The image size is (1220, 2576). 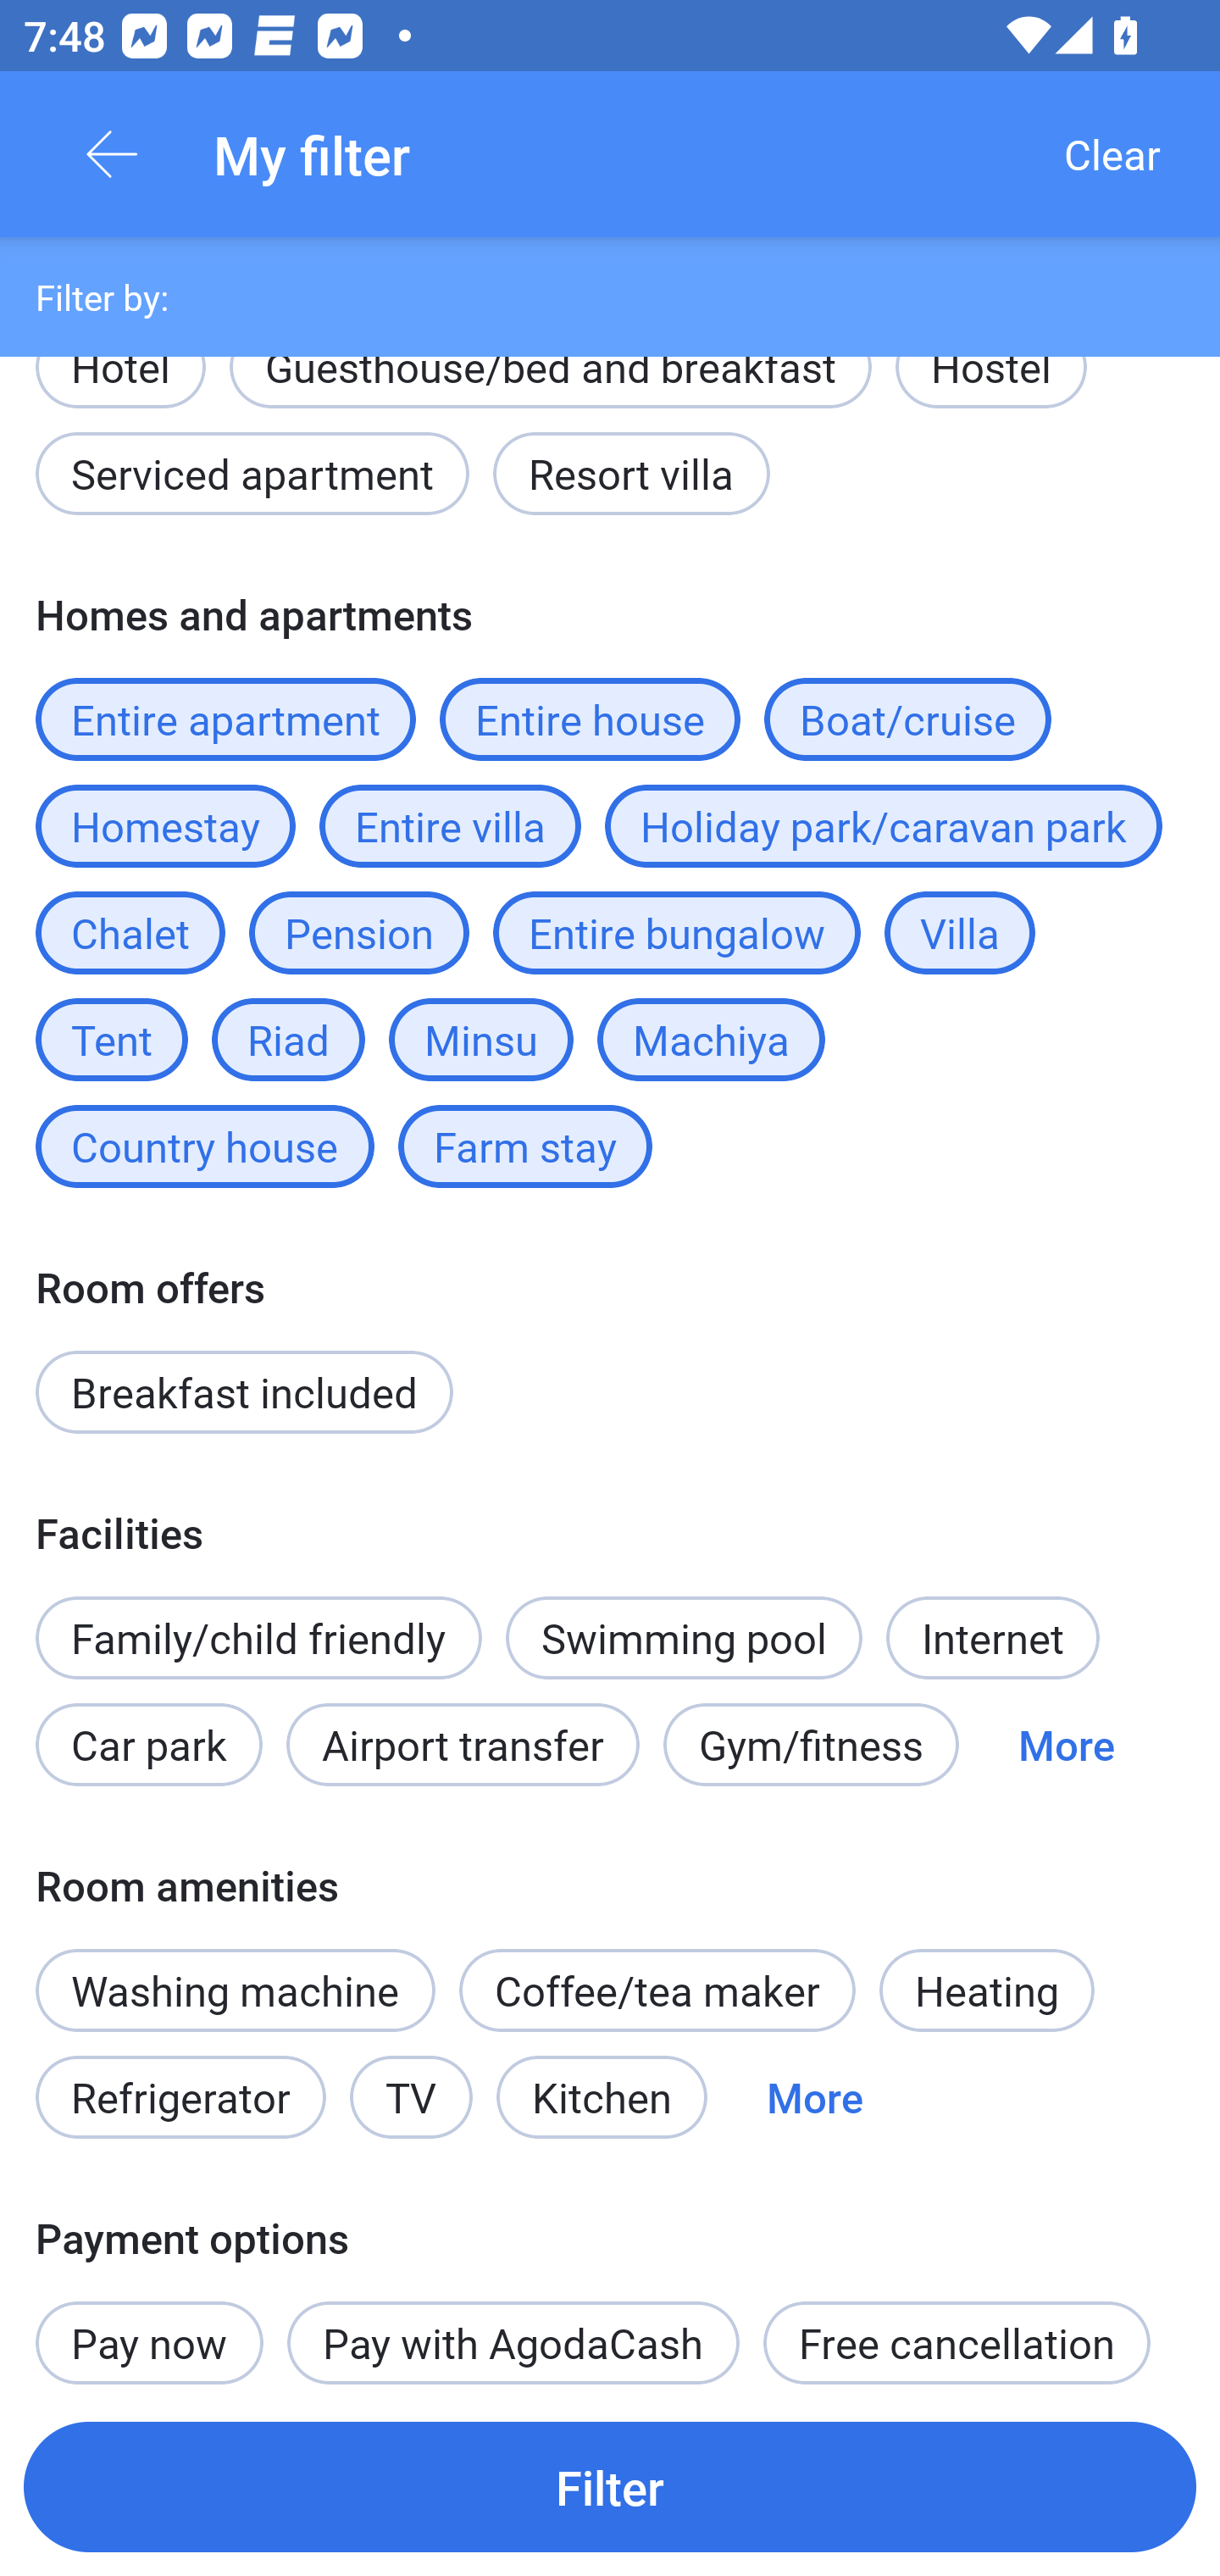 I want to click on Gym/fitness, so click(x=811, y=1746).